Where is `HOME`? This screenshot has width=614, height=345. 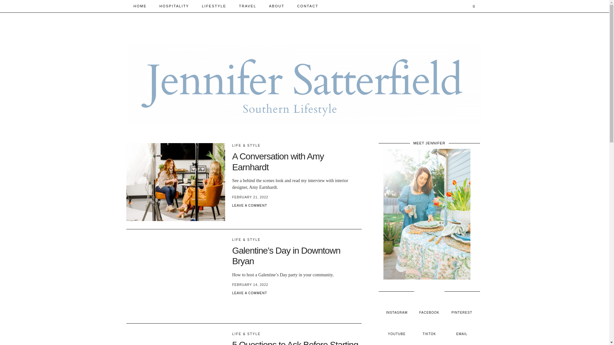
HOME is located at coordinates (140, 6).